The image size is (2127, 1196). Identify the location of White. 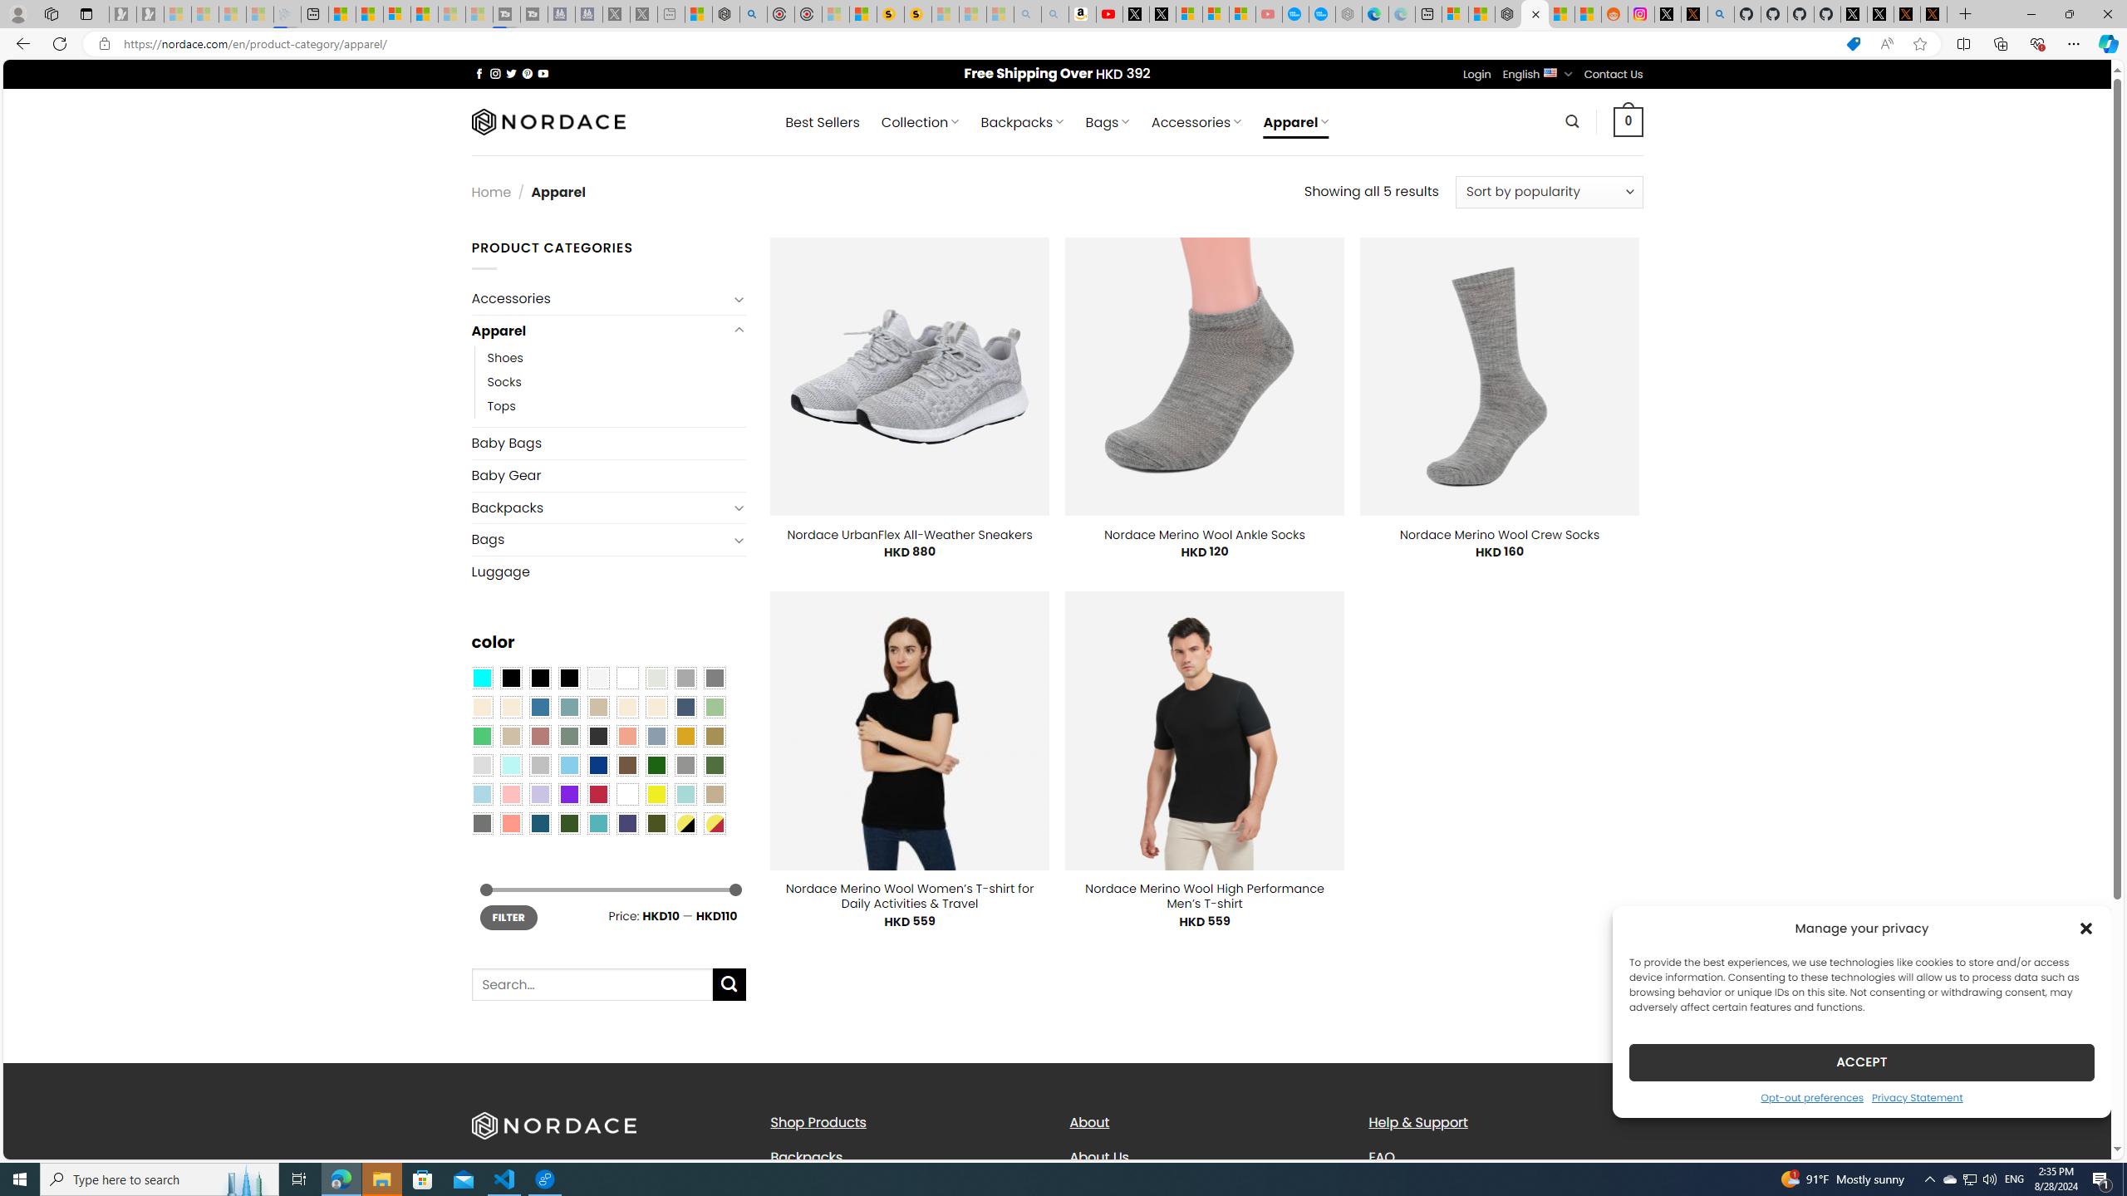
(627, 794).